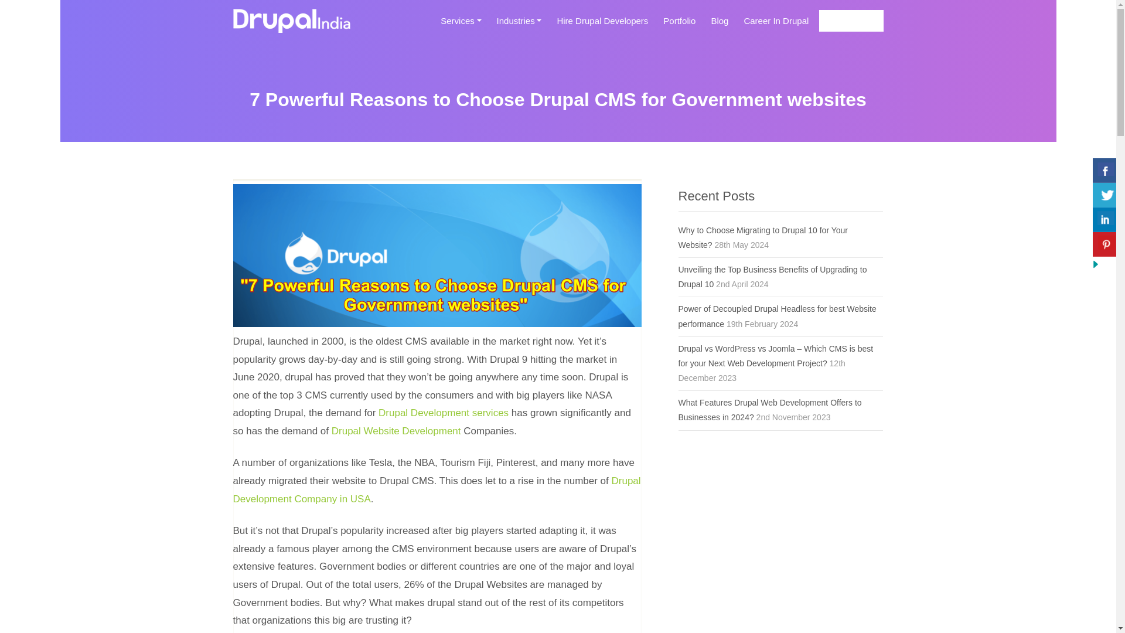 The image size is (1125, 633). Describe the element at coordinates (519, 25) in the screenshot. I see `Industries` at that location.